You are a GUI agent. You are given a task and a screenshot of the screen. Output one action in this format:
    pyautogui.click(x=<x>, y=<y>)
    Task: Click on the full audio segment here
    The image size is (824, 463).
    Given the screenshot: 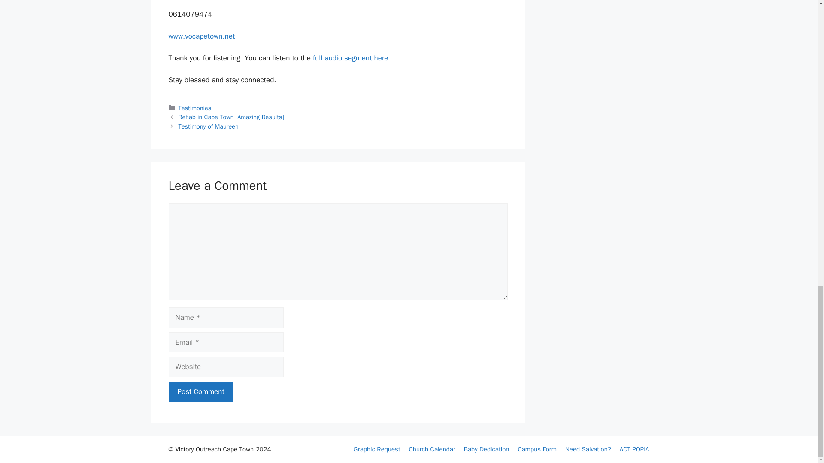 What is the action you would take?
    pyautogui.click(x=350, y=58)
    